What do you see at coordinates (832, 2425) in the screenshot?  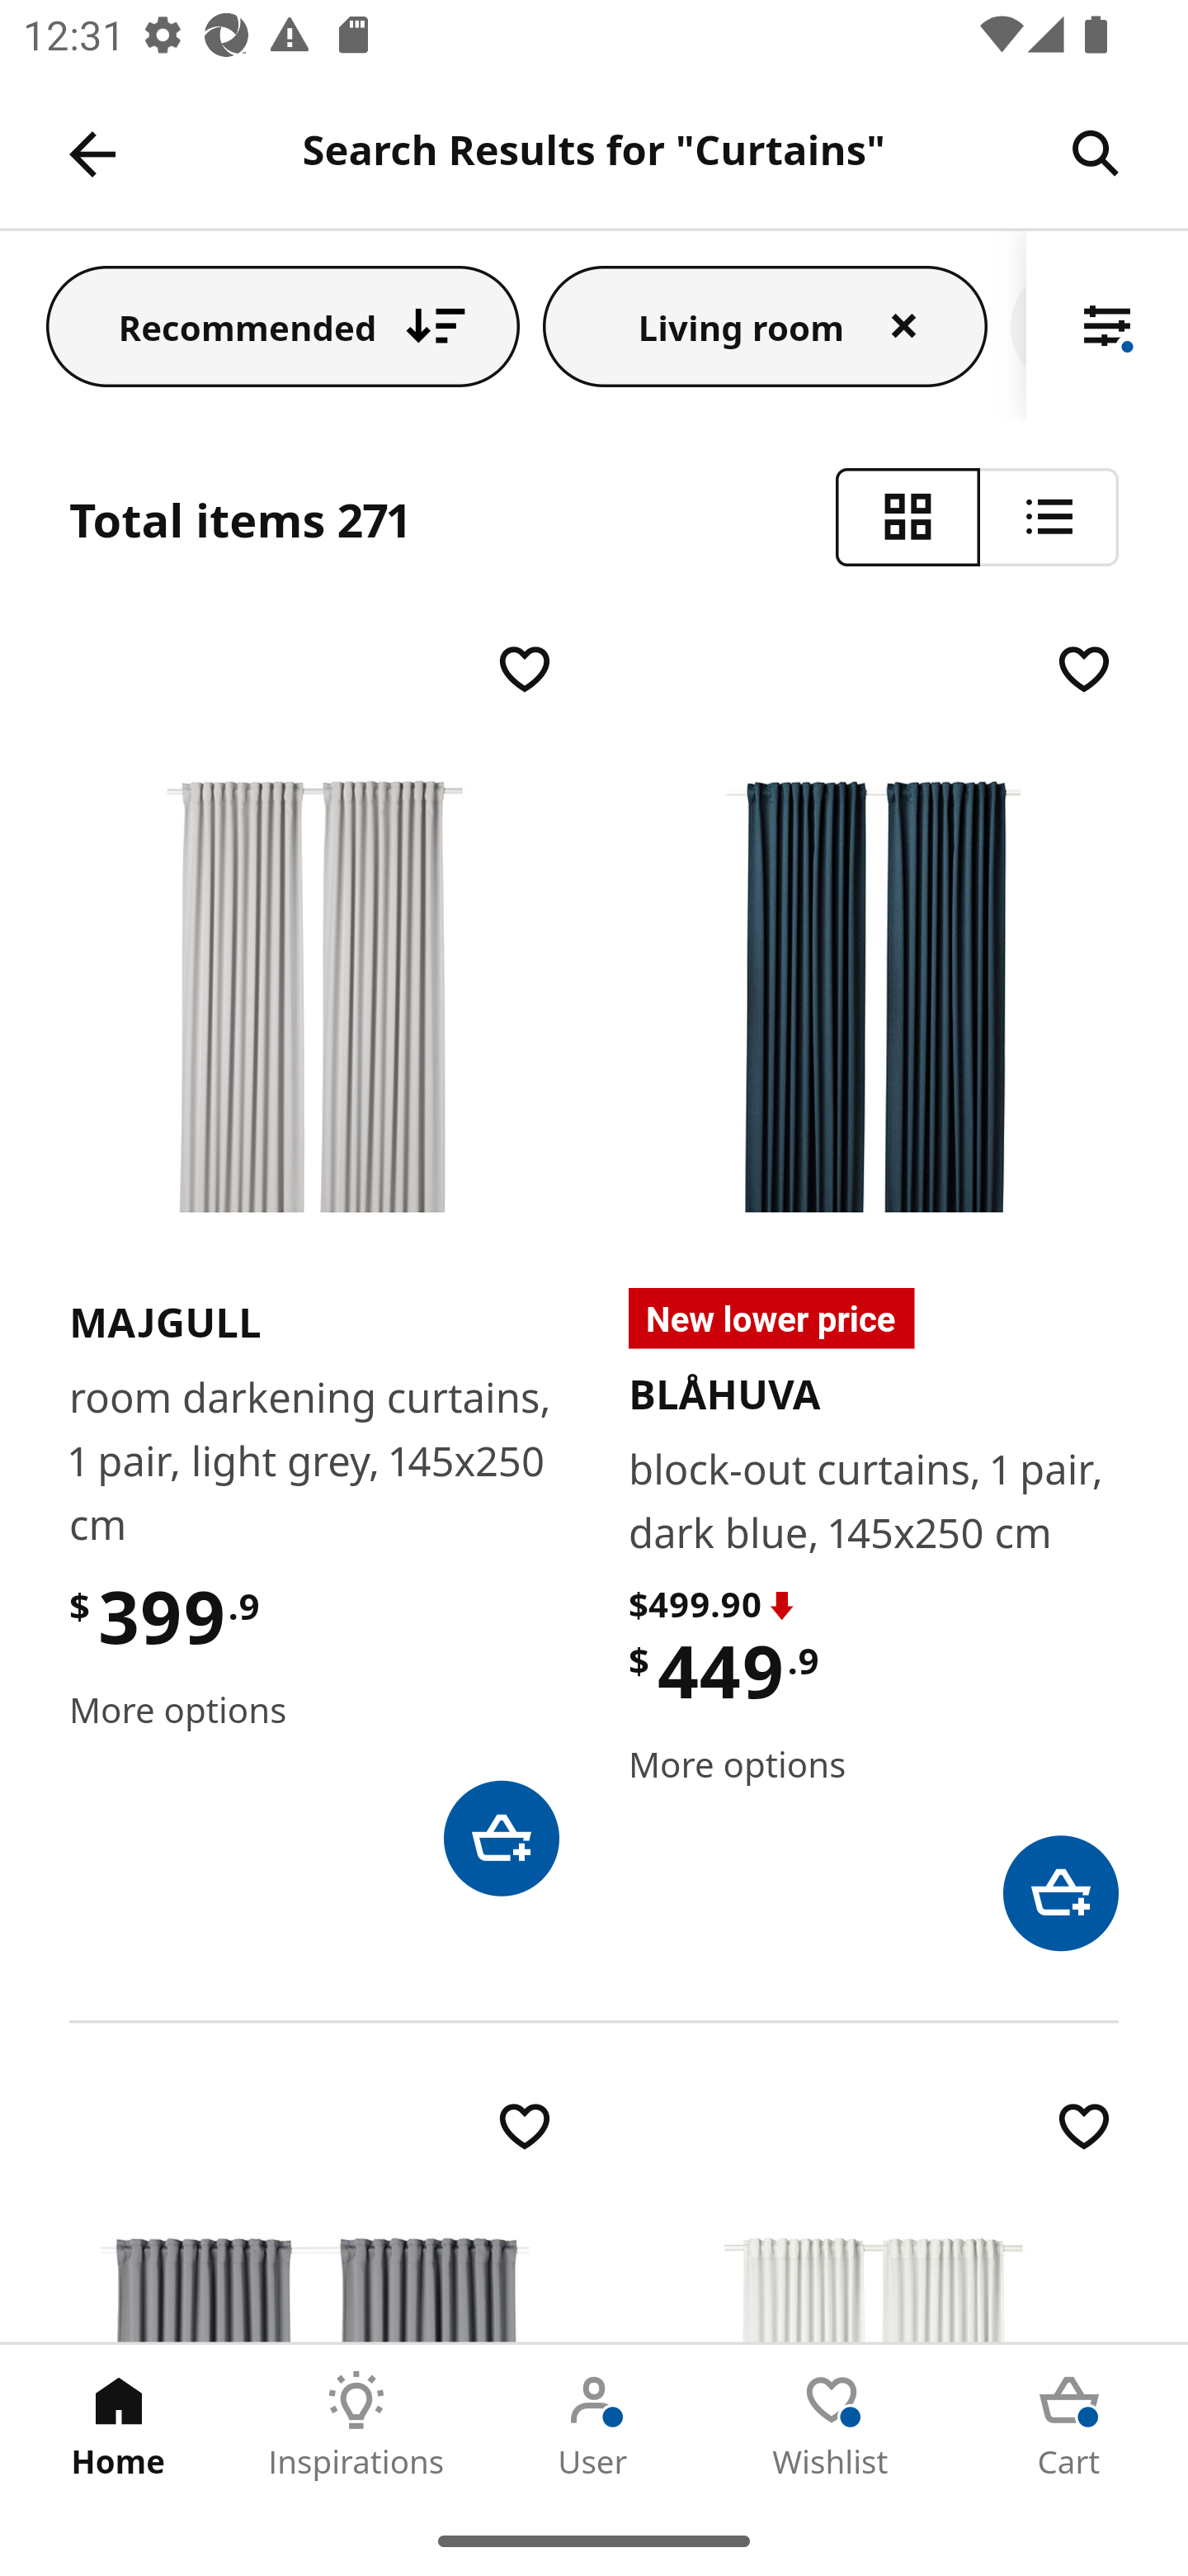 I see `Wishlist
Tab 4 of 5` at bounding box center [832, 2425].